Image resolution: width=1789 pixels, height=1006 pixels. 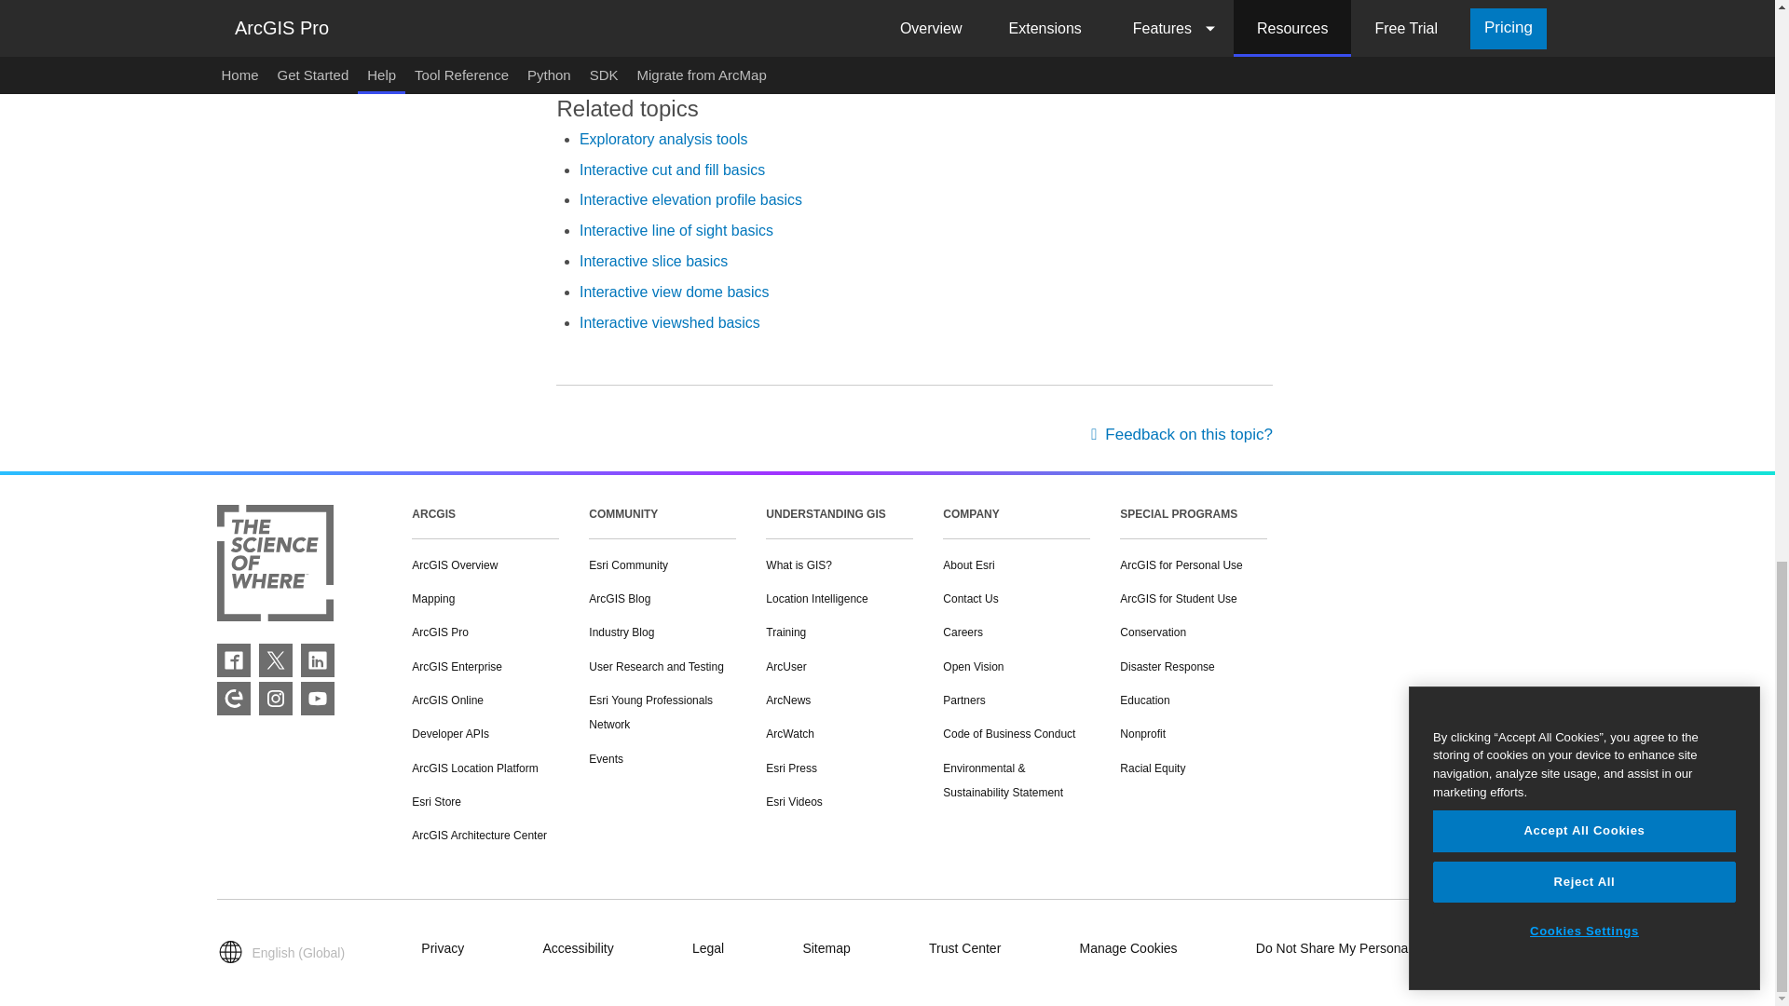 What do you see at coordinates (317, 659) in the screenshot?
I see `LinkedIn` at bounding box center [317, 659].